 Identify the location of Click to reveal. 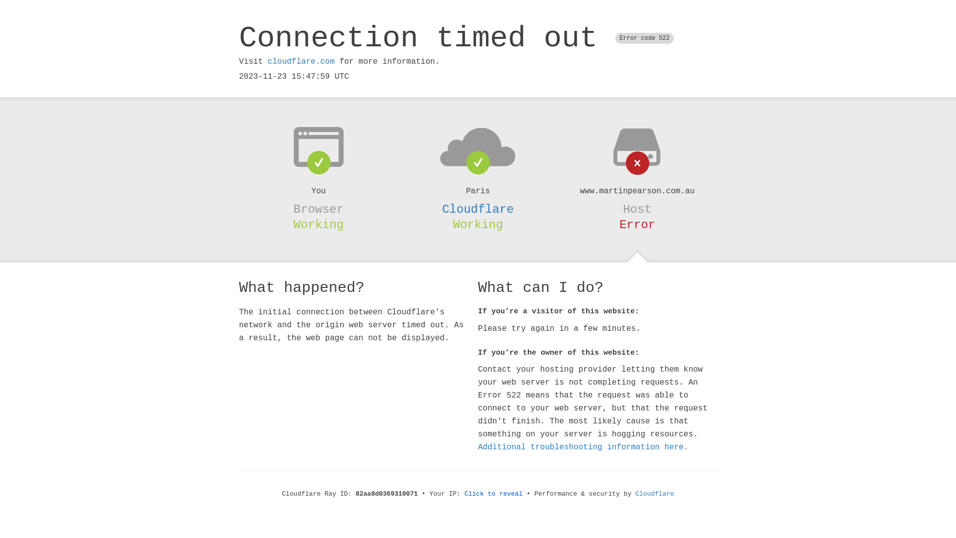
(494, 494).